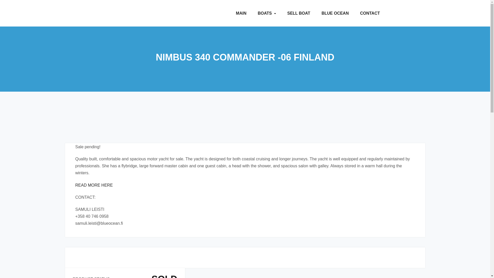  What do you see at coordinates (395, 13) in the screenshot?
I see `FI` at bounding box center [395, 13].